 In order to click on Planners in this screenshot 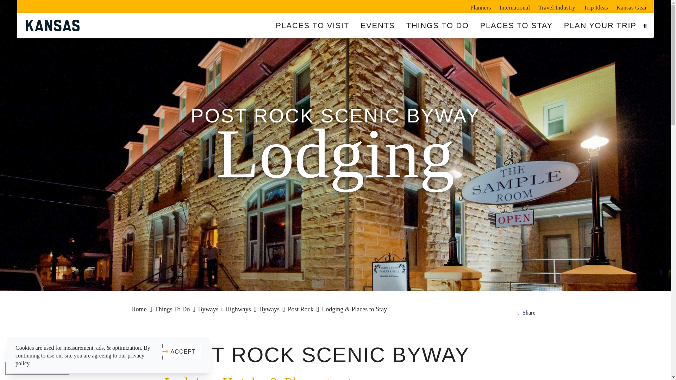, I will do `click(481, 6)`.